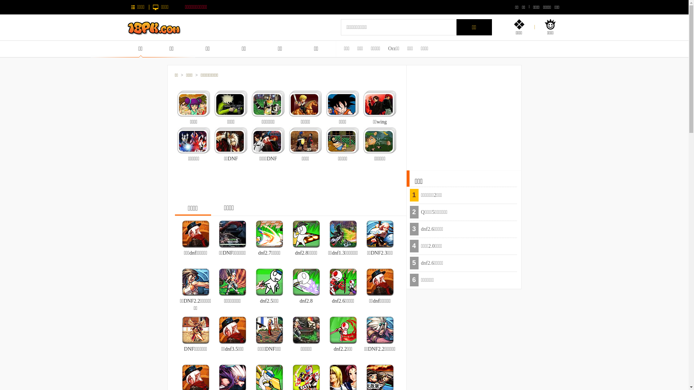 The height and width of the screenshot is (390, 694). Describe the element at coordinates (464, 114) in the screenshot. I see `Advertisement` at that location.